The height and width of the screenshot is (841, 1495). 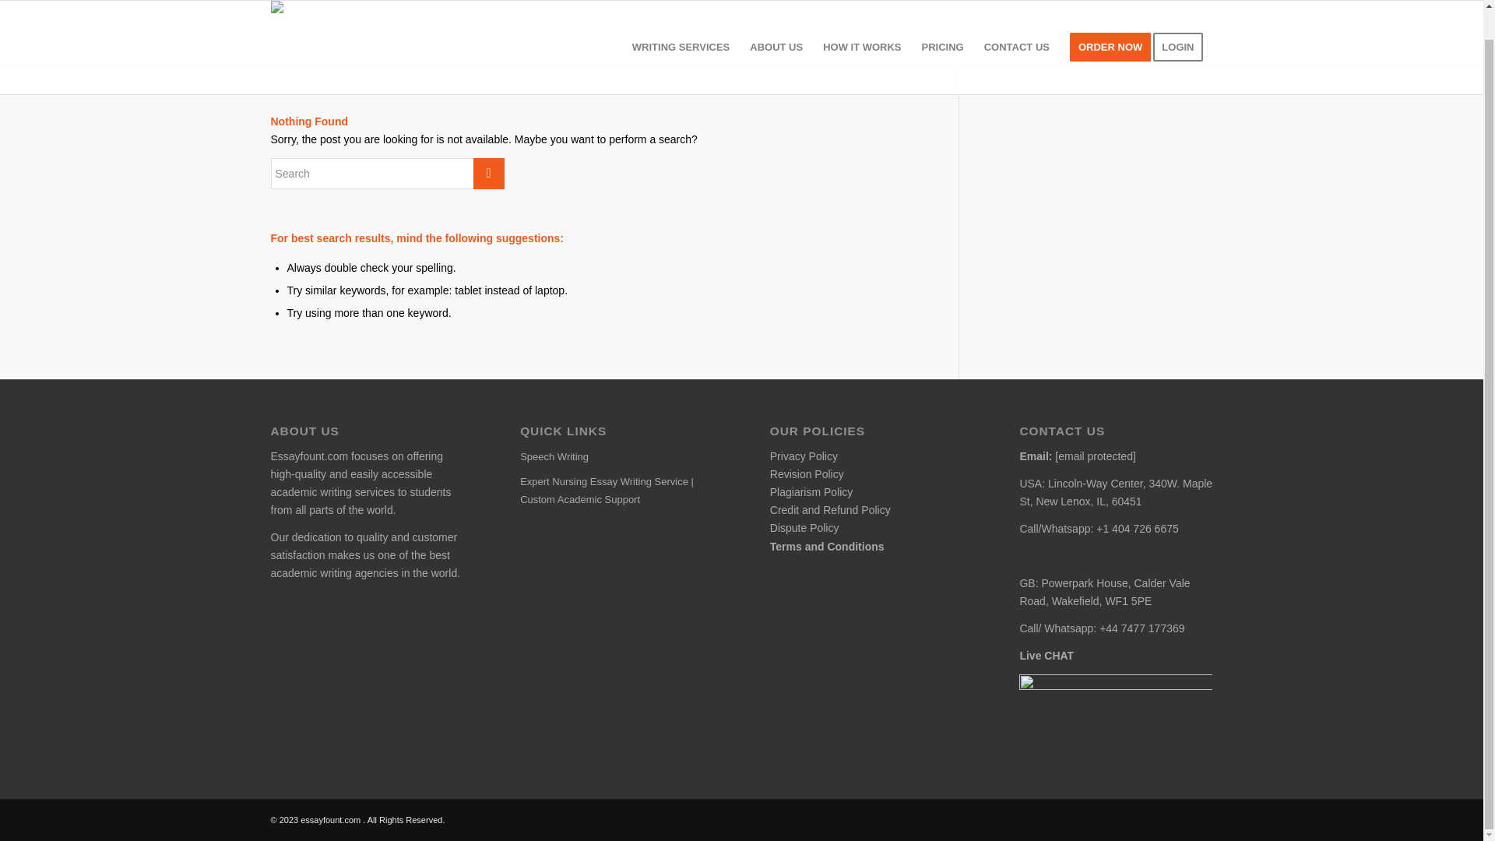 I want to click on WRITING SERVICES, so click(x=681, y=33).